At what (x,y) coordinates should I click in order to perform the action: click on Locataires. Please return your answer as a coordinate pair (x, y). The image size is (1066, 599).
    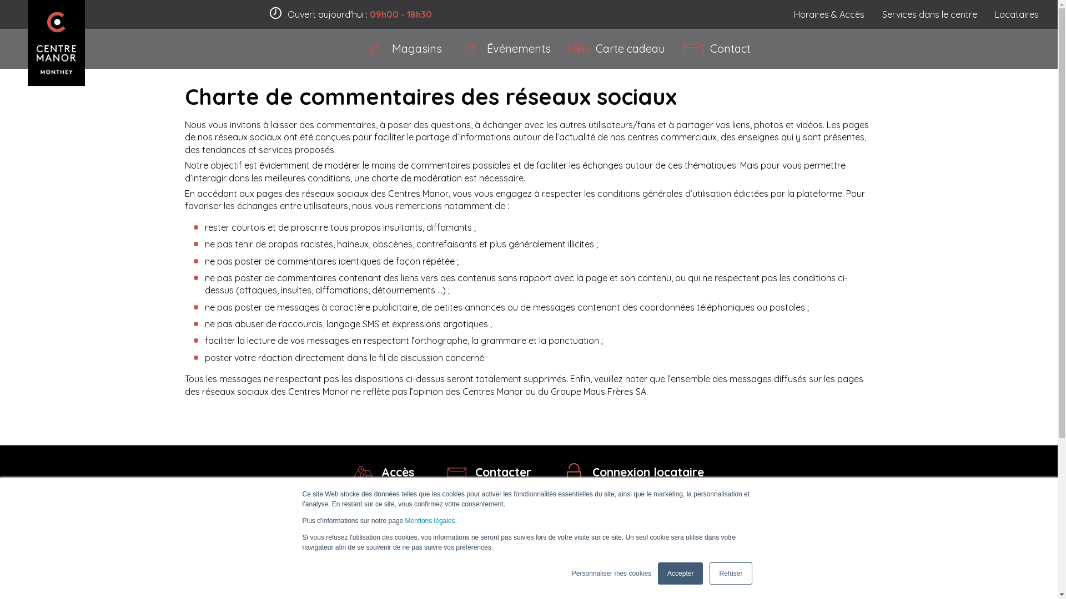
    Looking at the image, I should click on (1017, 14).